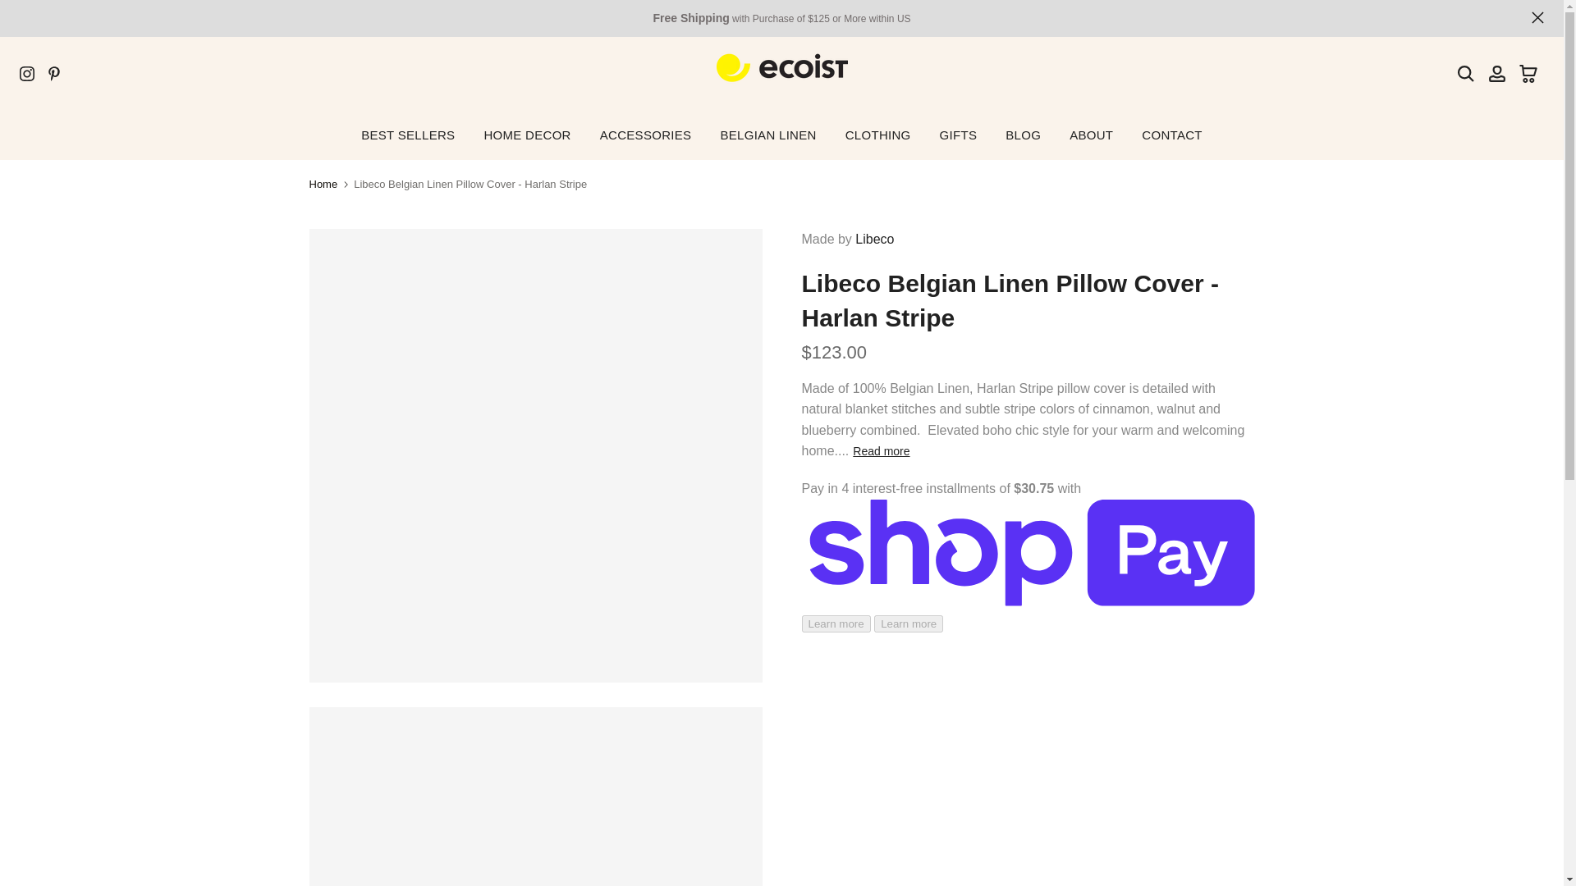 This screenshot has width=1576, height=886. I want to click on BLOG, so click(1023, 135).